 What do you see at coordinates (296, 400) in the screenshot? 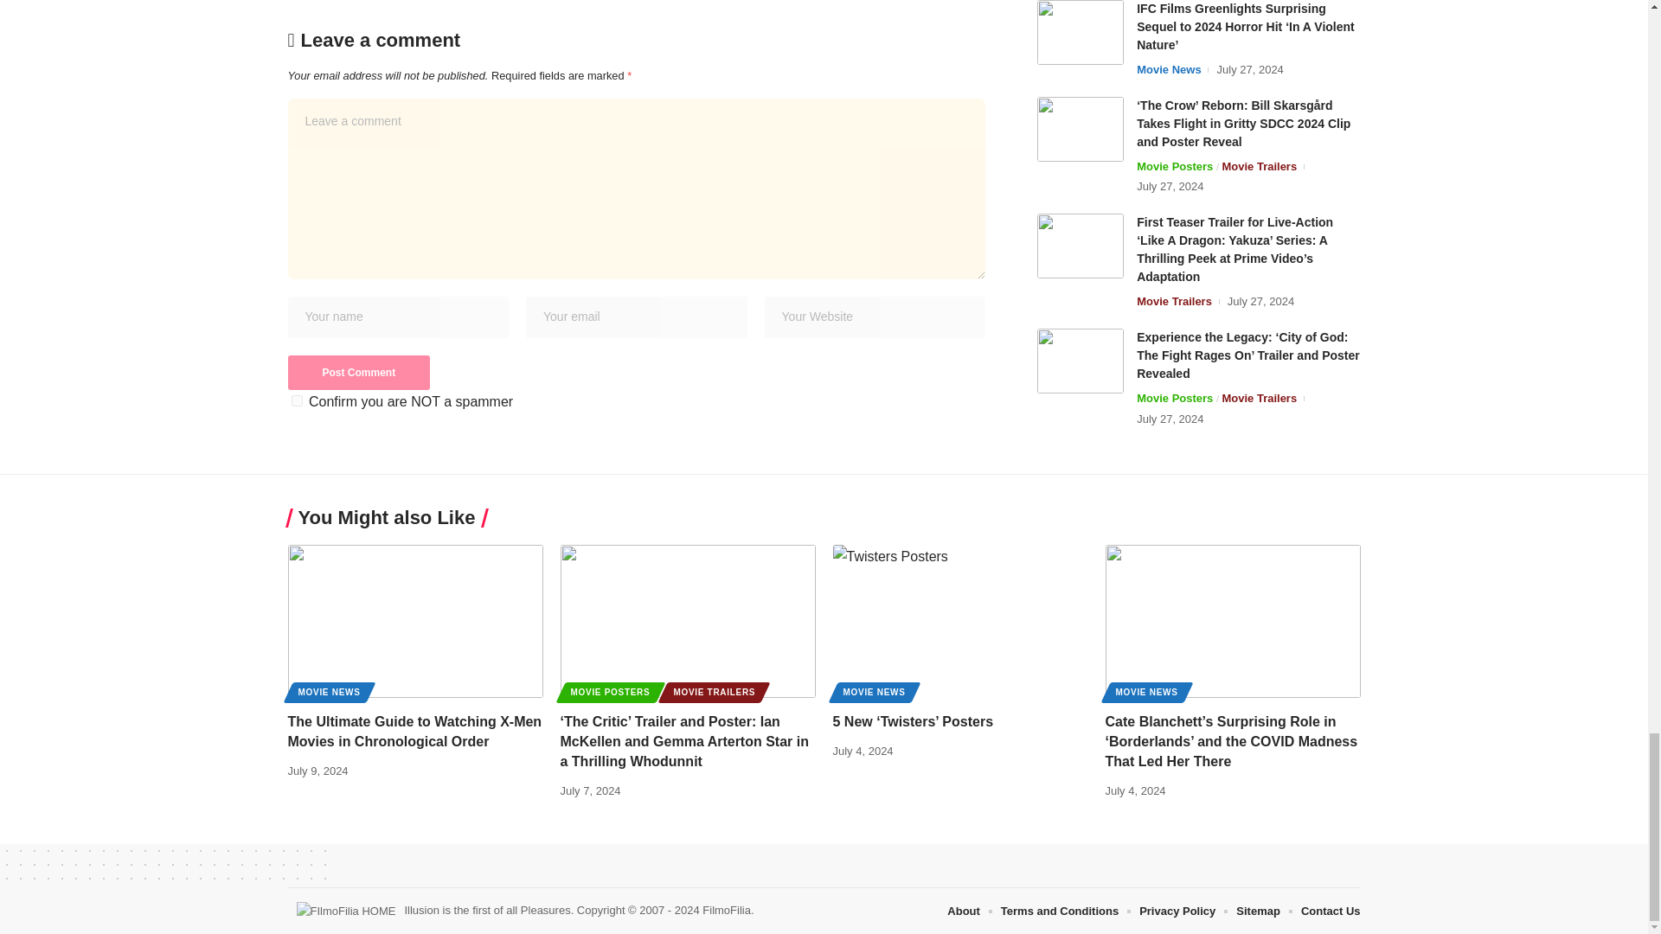
I see `on` at bounding box center [296, 400].